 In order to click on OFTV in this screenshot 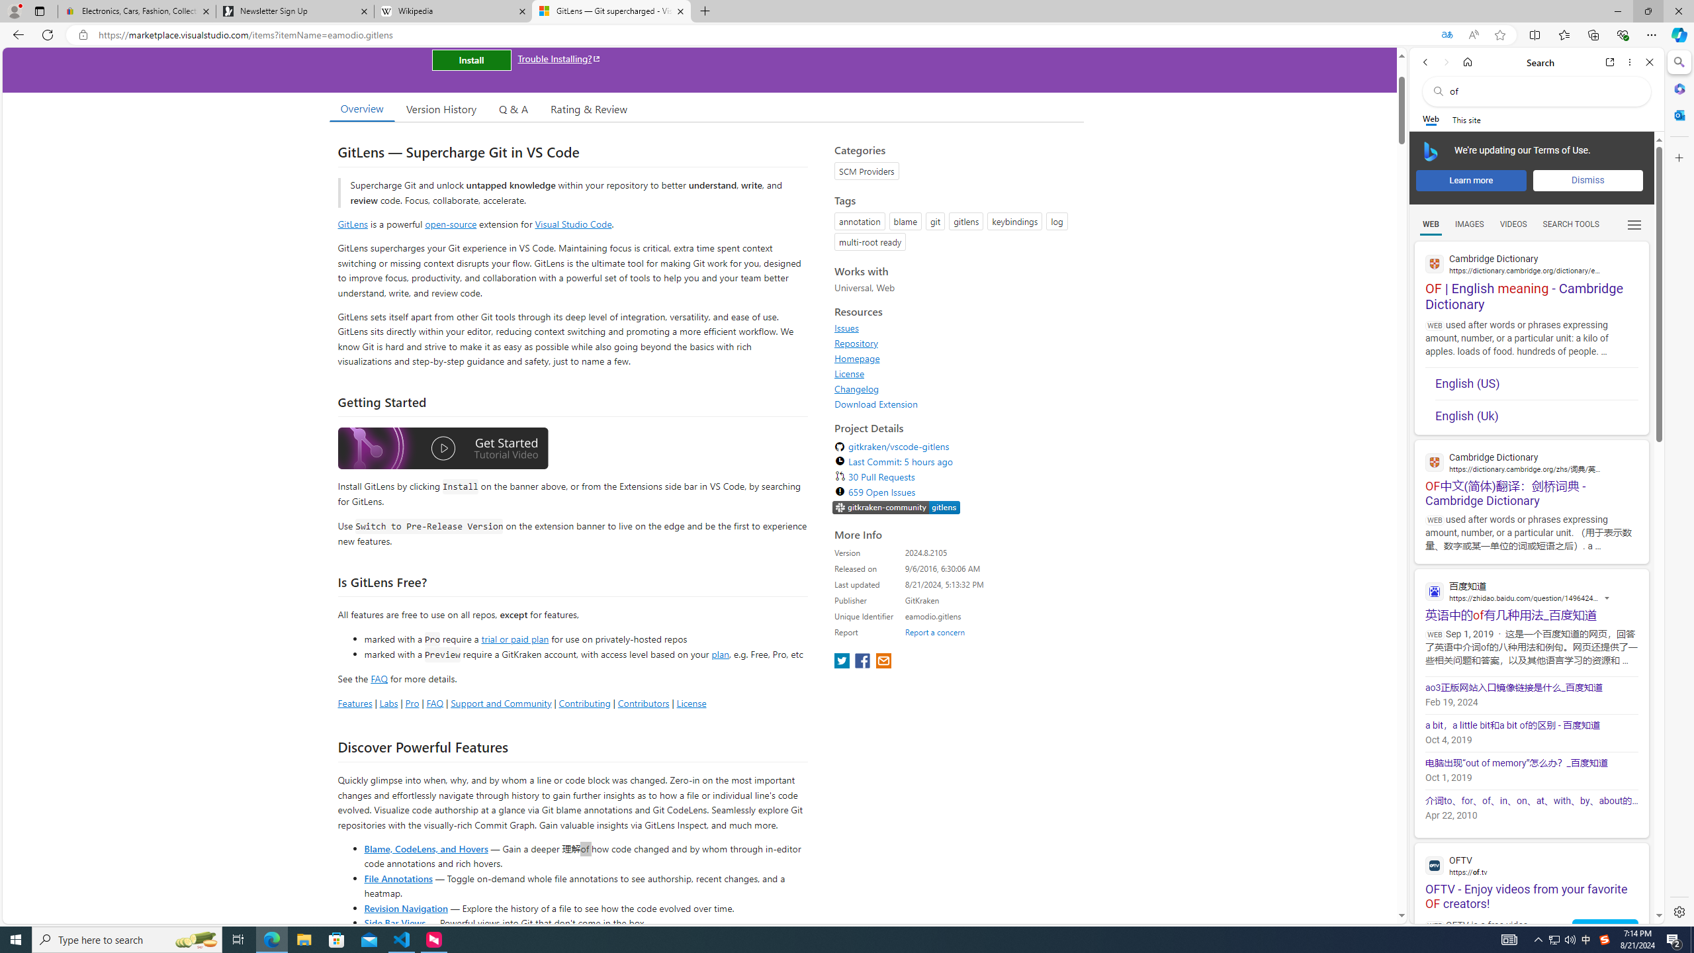, I will do `click(1531, 865)`.